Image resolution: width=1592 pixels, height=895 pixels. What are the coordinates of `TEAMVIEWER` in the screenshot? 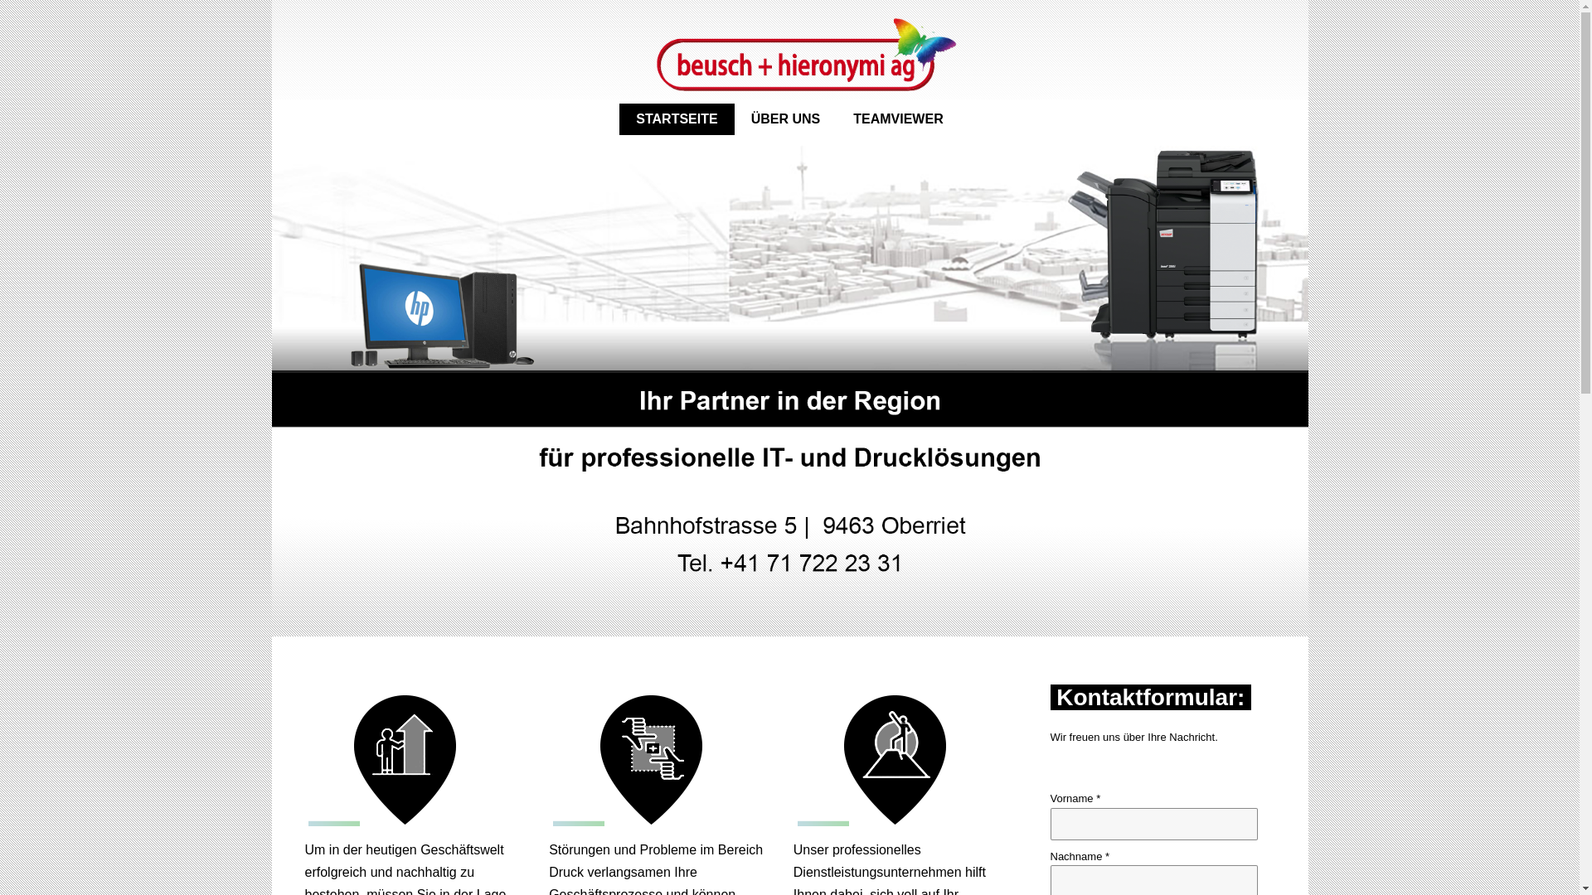 It's located at (898, 119).